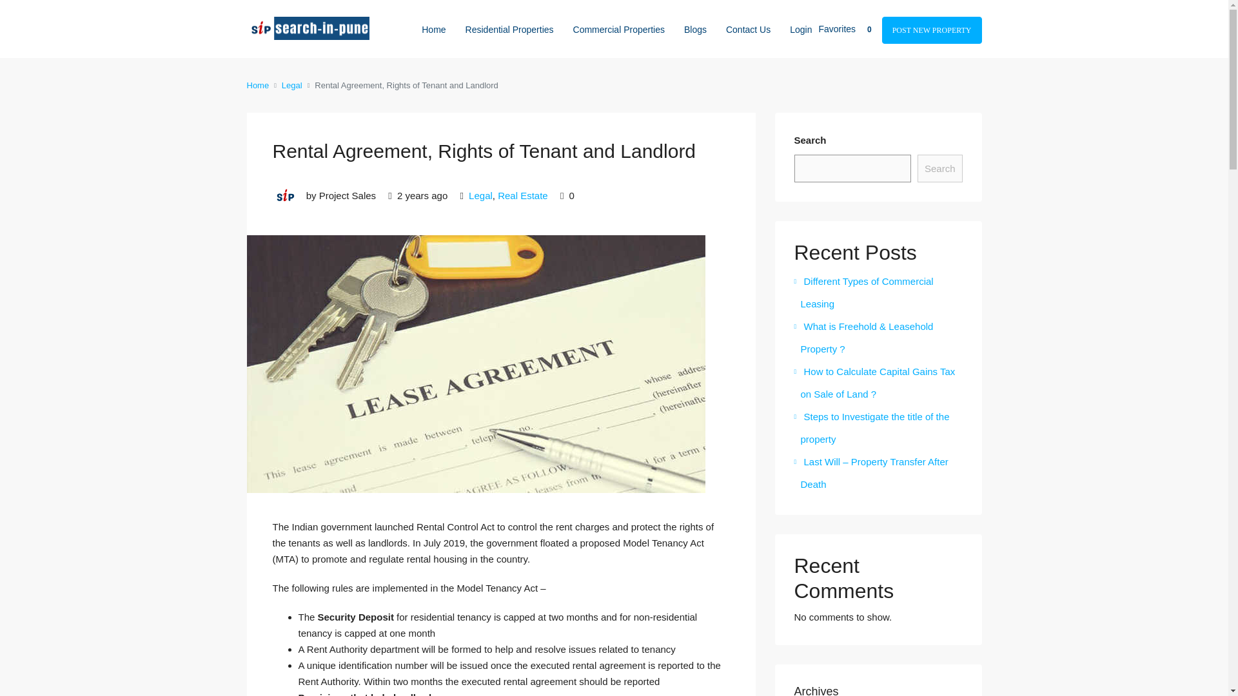  I want to click on POST NEW PROPERTY, so click(931, 30).